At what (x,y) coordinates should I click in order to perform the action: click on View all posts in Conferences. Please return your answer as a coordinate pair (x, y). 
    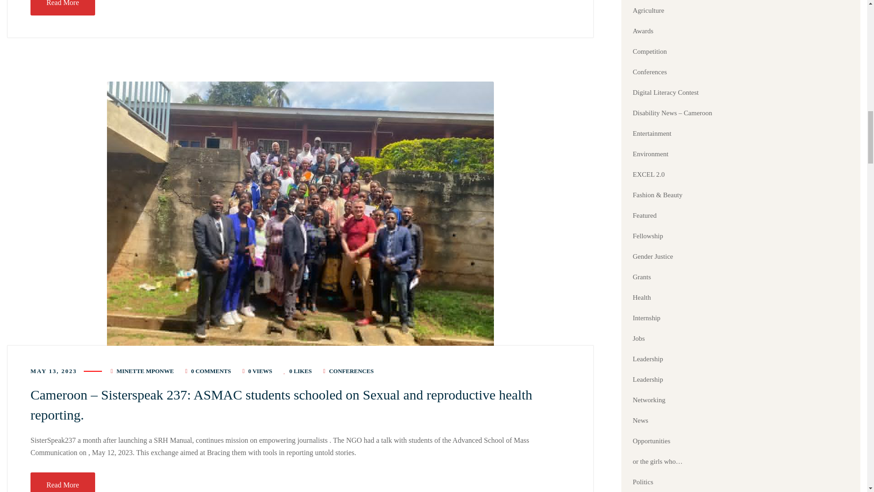
    Looking at the image, I should click on (351, 371).